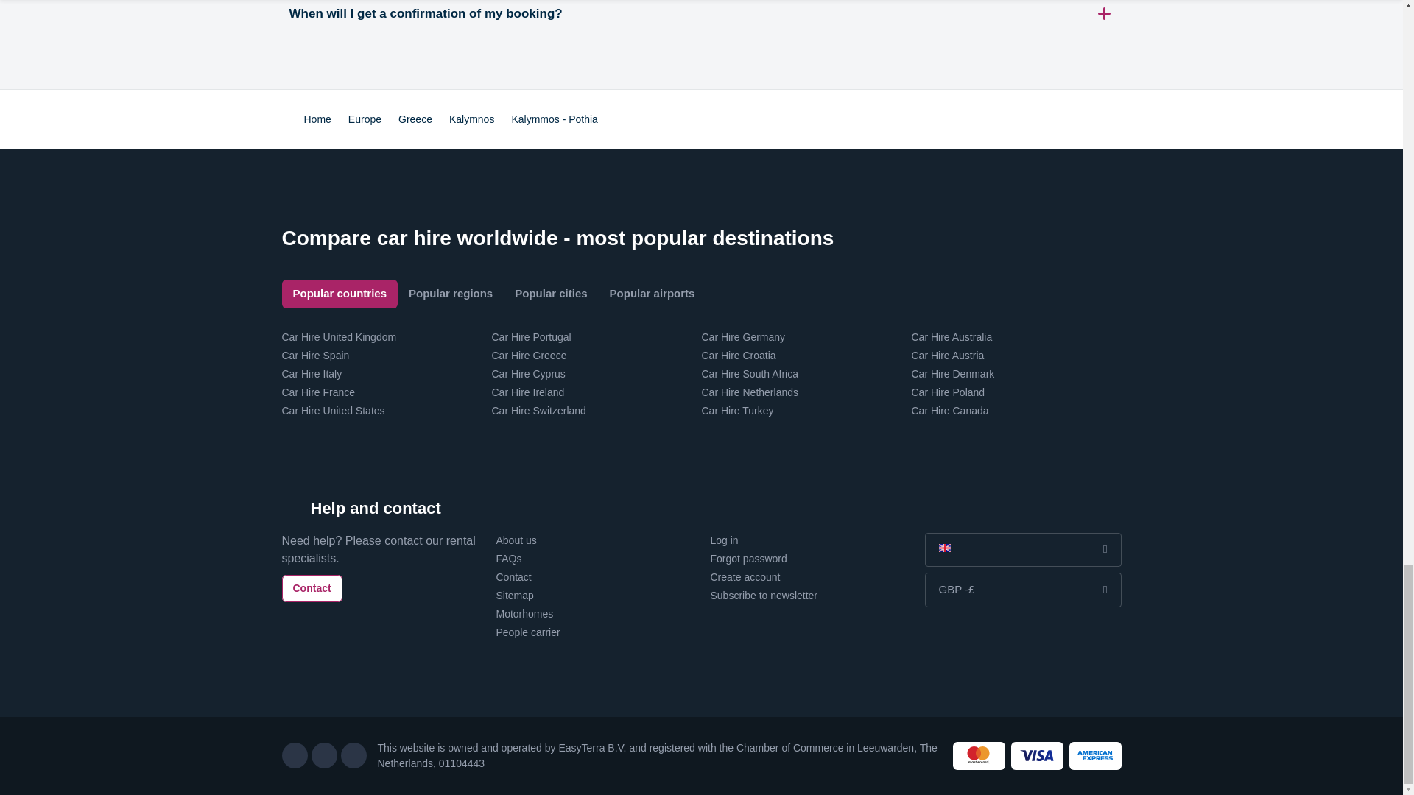 Image resolution: width=1414 pixels, height=795 pixels. What do you see at coordinates (528, 392) in the screenshot?
I see `Car Hire Ireland` at bounding box center [528, 392].